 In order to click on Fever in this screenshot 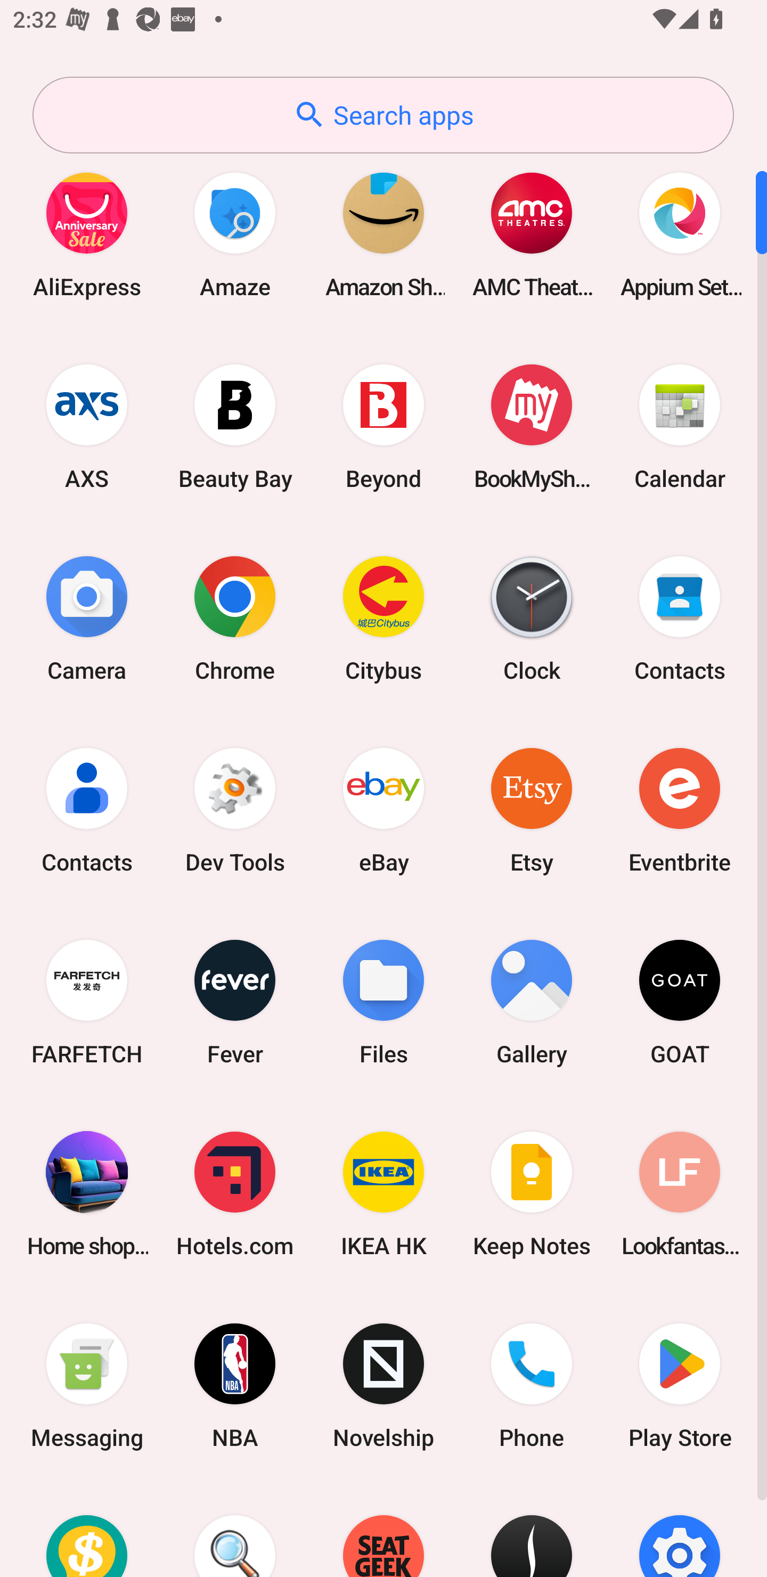, I will do `click(235, 1002)`.